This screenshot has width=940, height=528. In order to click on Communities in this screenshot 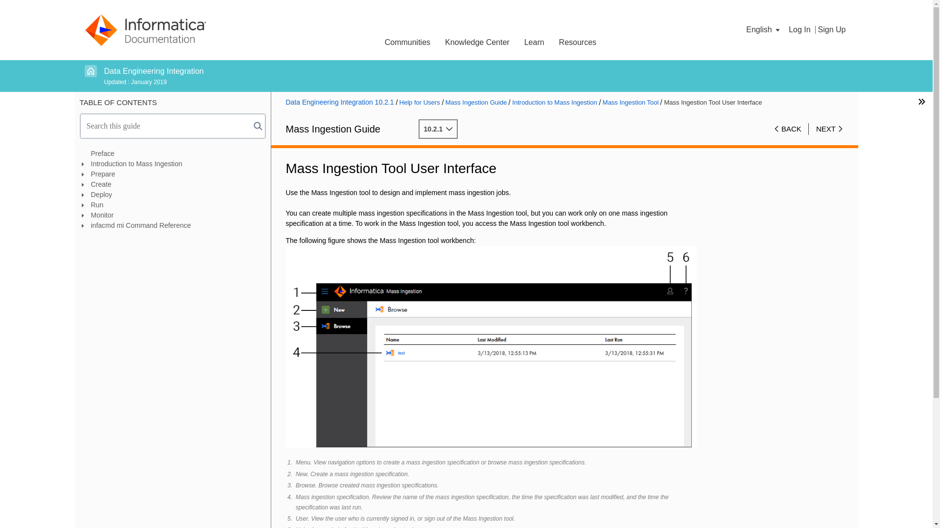, I will do `click(407, 42)`.